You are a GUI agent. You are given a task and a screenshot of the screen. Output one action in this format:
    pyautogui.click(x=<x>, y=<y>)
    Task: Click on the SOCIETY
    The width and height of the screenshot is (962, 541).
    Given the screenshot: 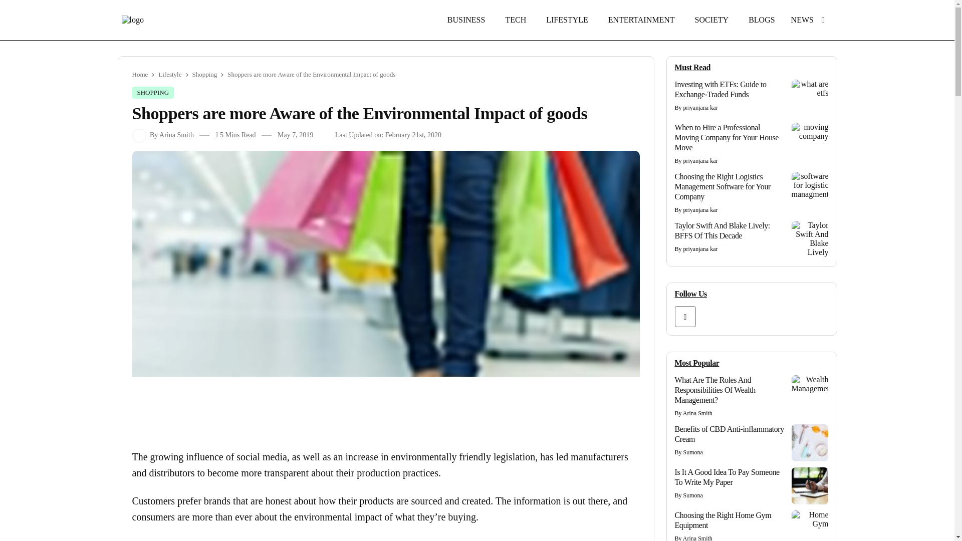 What is the action you would take?
    pyautogui.click(x=711, y=20)
    